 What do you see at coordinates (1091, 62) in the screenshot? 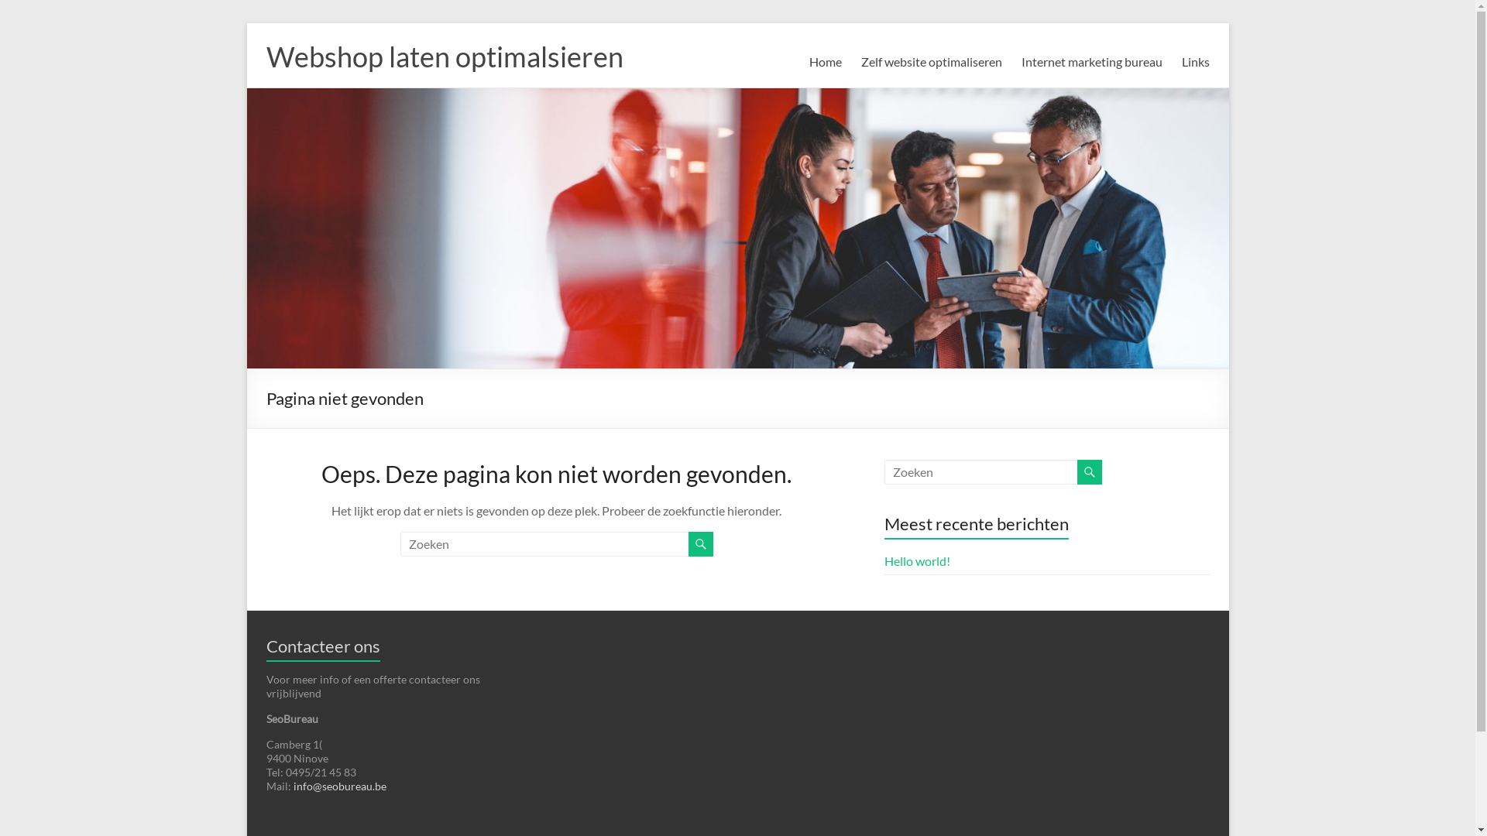
I see `Internet marketing bureau` at bounding box center [1091, 62].